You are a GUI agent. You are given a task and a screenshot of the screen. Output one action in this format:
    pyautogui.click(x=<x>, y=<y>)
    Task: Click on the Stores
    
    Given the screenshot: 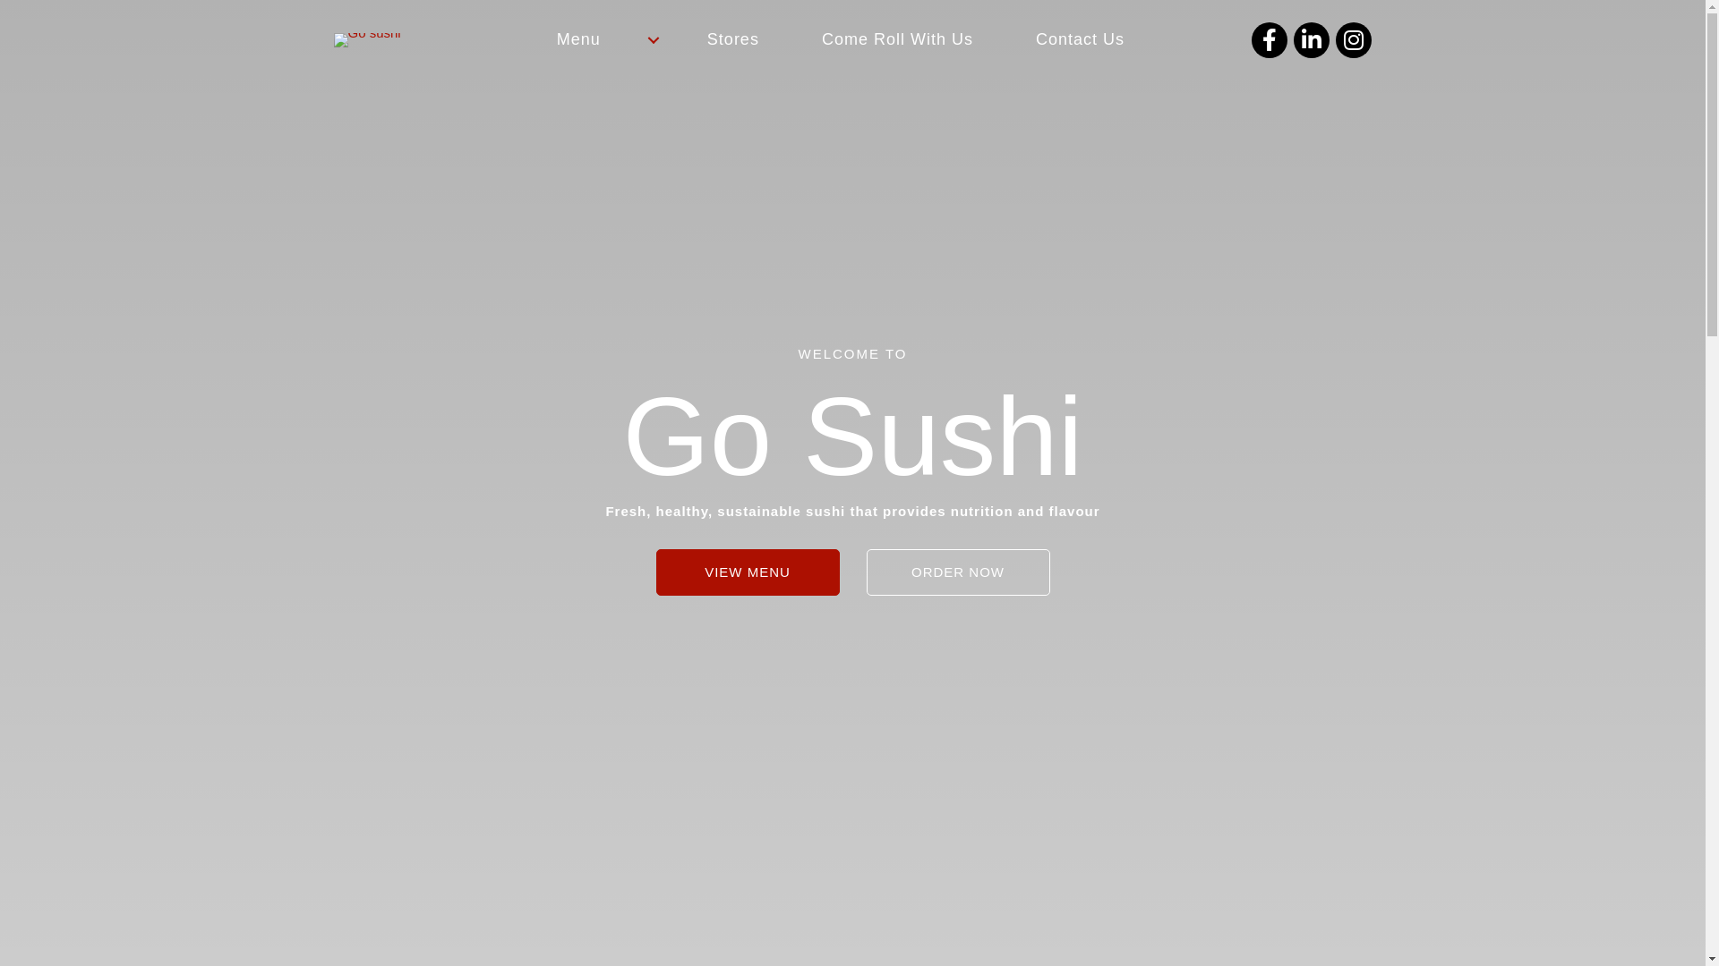 What is the action you would take?
    pyautogui.click(x=733, y=39)
    